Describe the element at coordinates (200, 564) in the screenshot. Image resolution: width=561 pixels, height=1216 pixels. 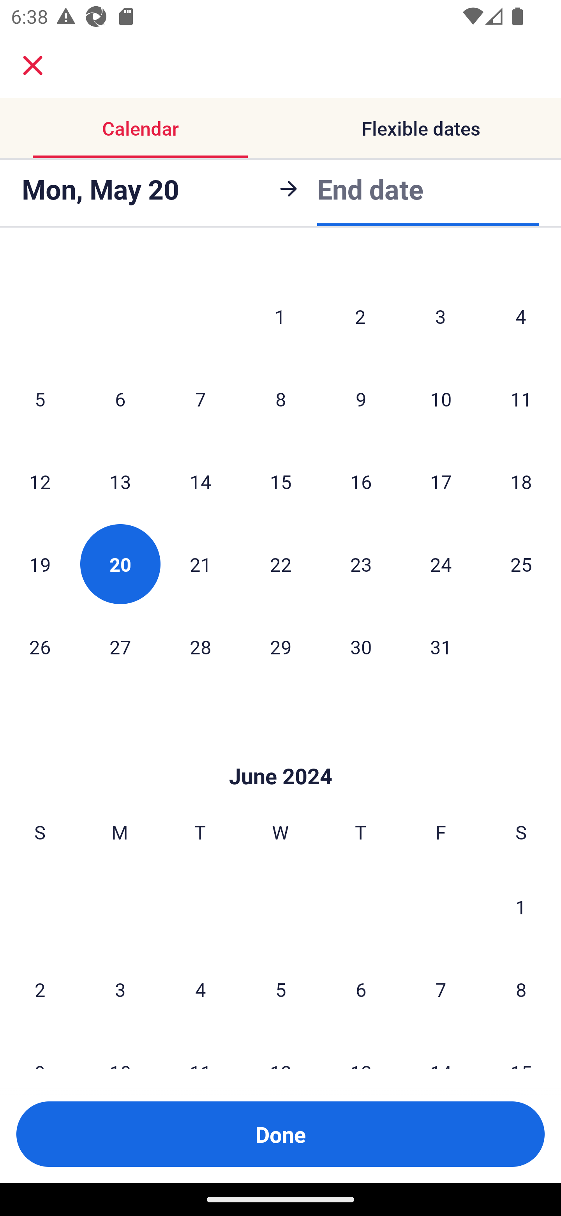
I see `21 Tuesday, May 21, 2024` at that location.